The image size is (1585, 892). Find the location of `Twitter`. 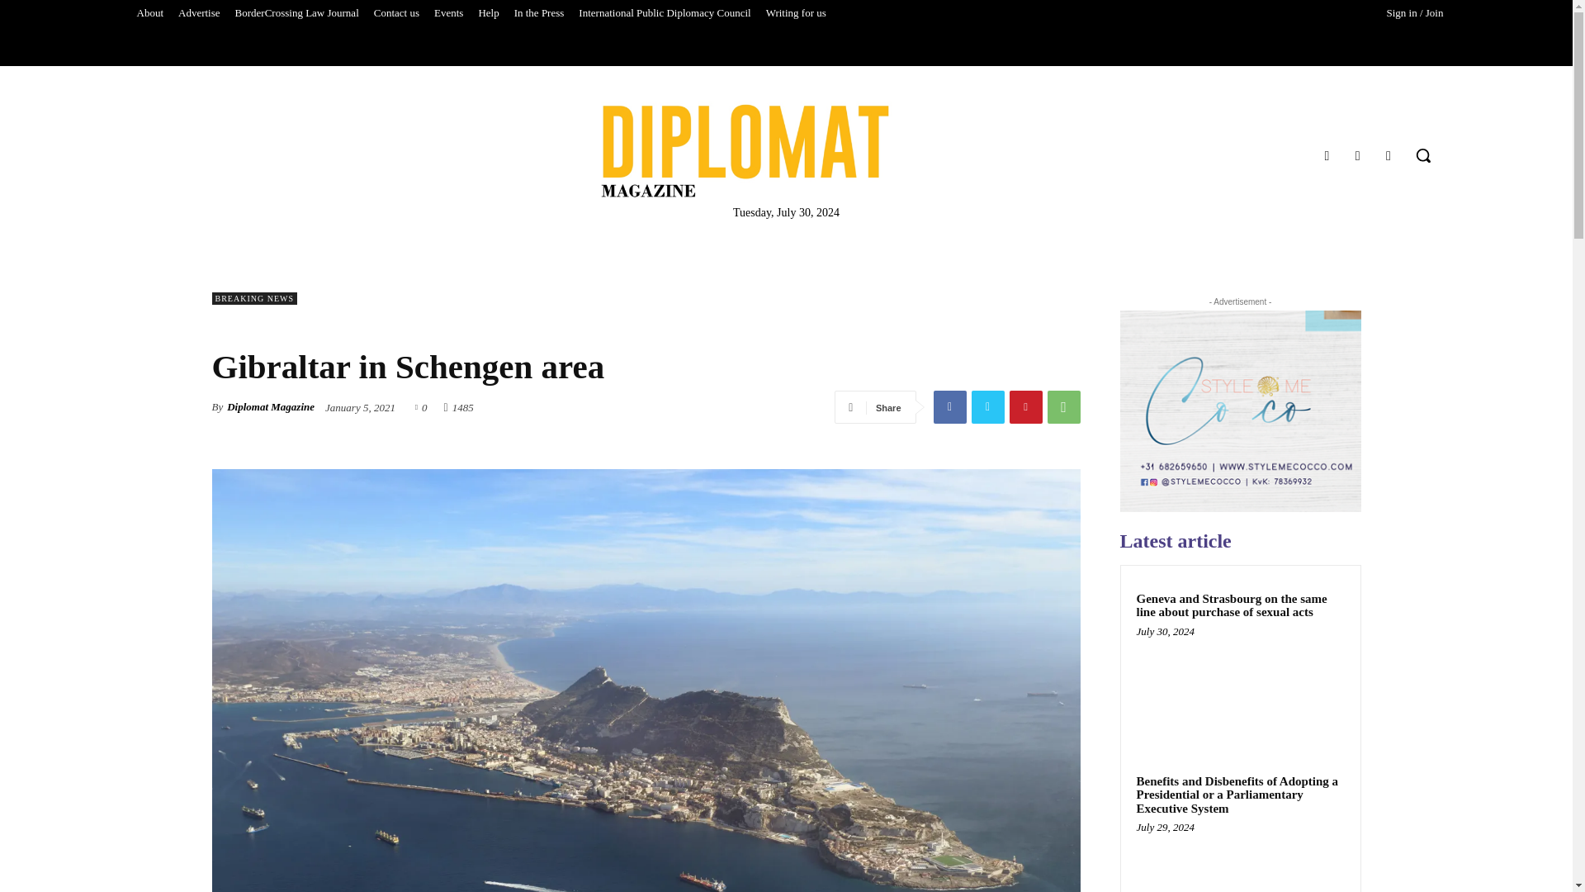

Twitter is located at coordinates (1389, 155).